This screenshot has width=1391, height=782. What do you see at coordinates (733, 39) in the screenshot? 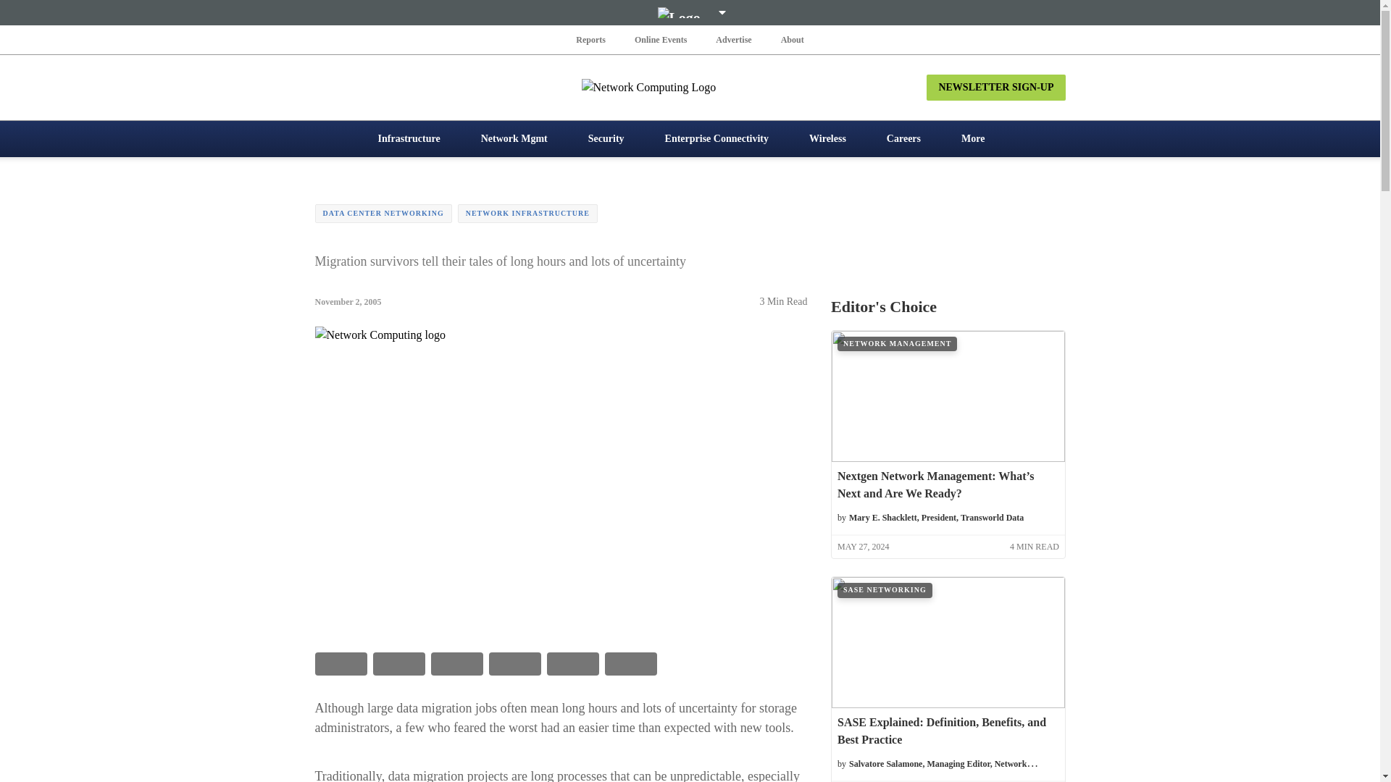
I see `Advertise` at bounding box center [733, 39].